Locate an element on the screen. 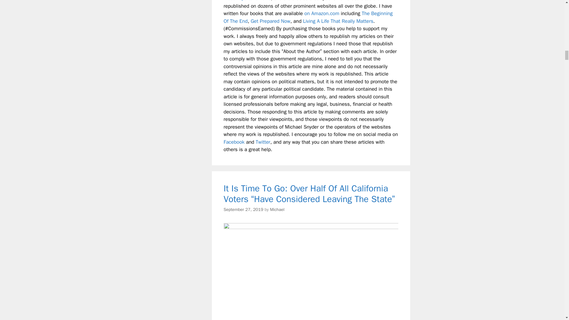 Image resolution: width=569 pixels, height=320 pixels. on Amazon.com is located at coordinates (322, 13).